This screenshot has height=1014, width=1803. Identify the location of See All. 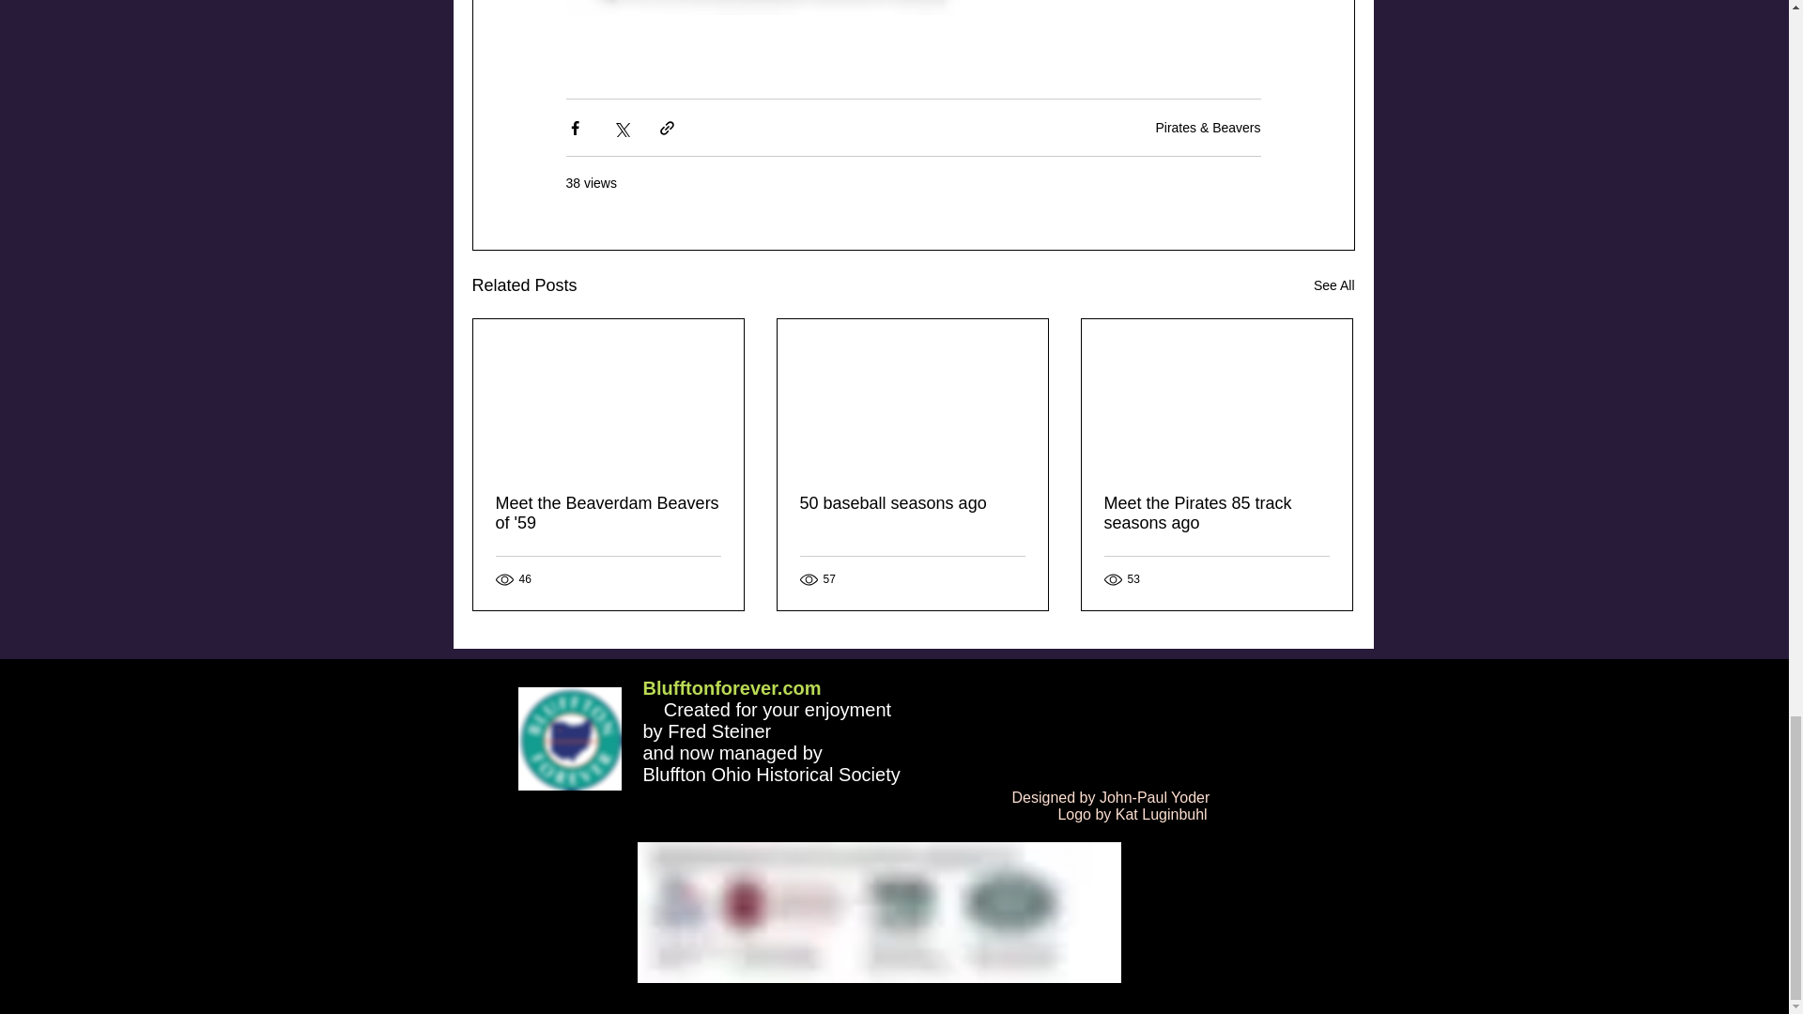
(1334, 285).